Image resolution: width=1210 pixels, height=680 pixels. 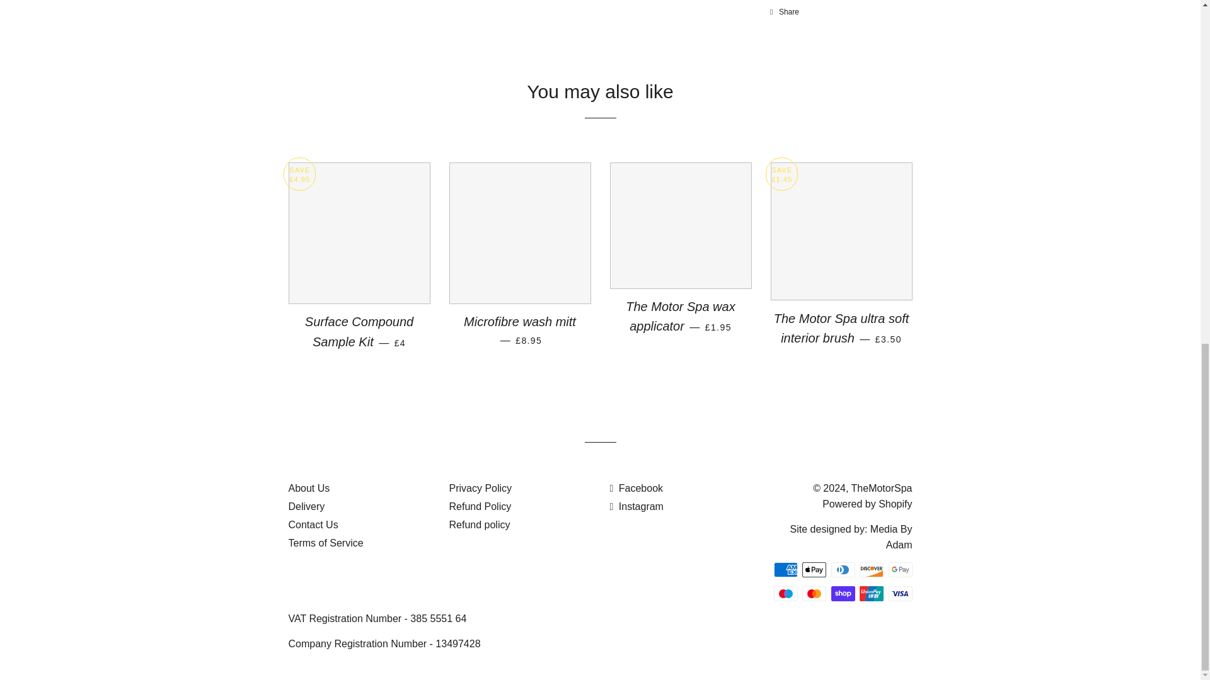 What do you see at coordinates (871, 569) in the screenshot?
I see `Discover` at bounding box center [871, 569].